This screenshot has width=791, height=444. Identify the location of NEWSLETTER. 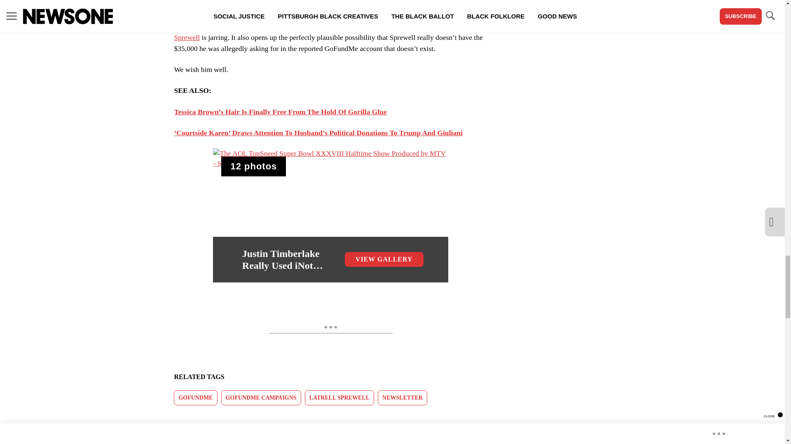
(402, 398).